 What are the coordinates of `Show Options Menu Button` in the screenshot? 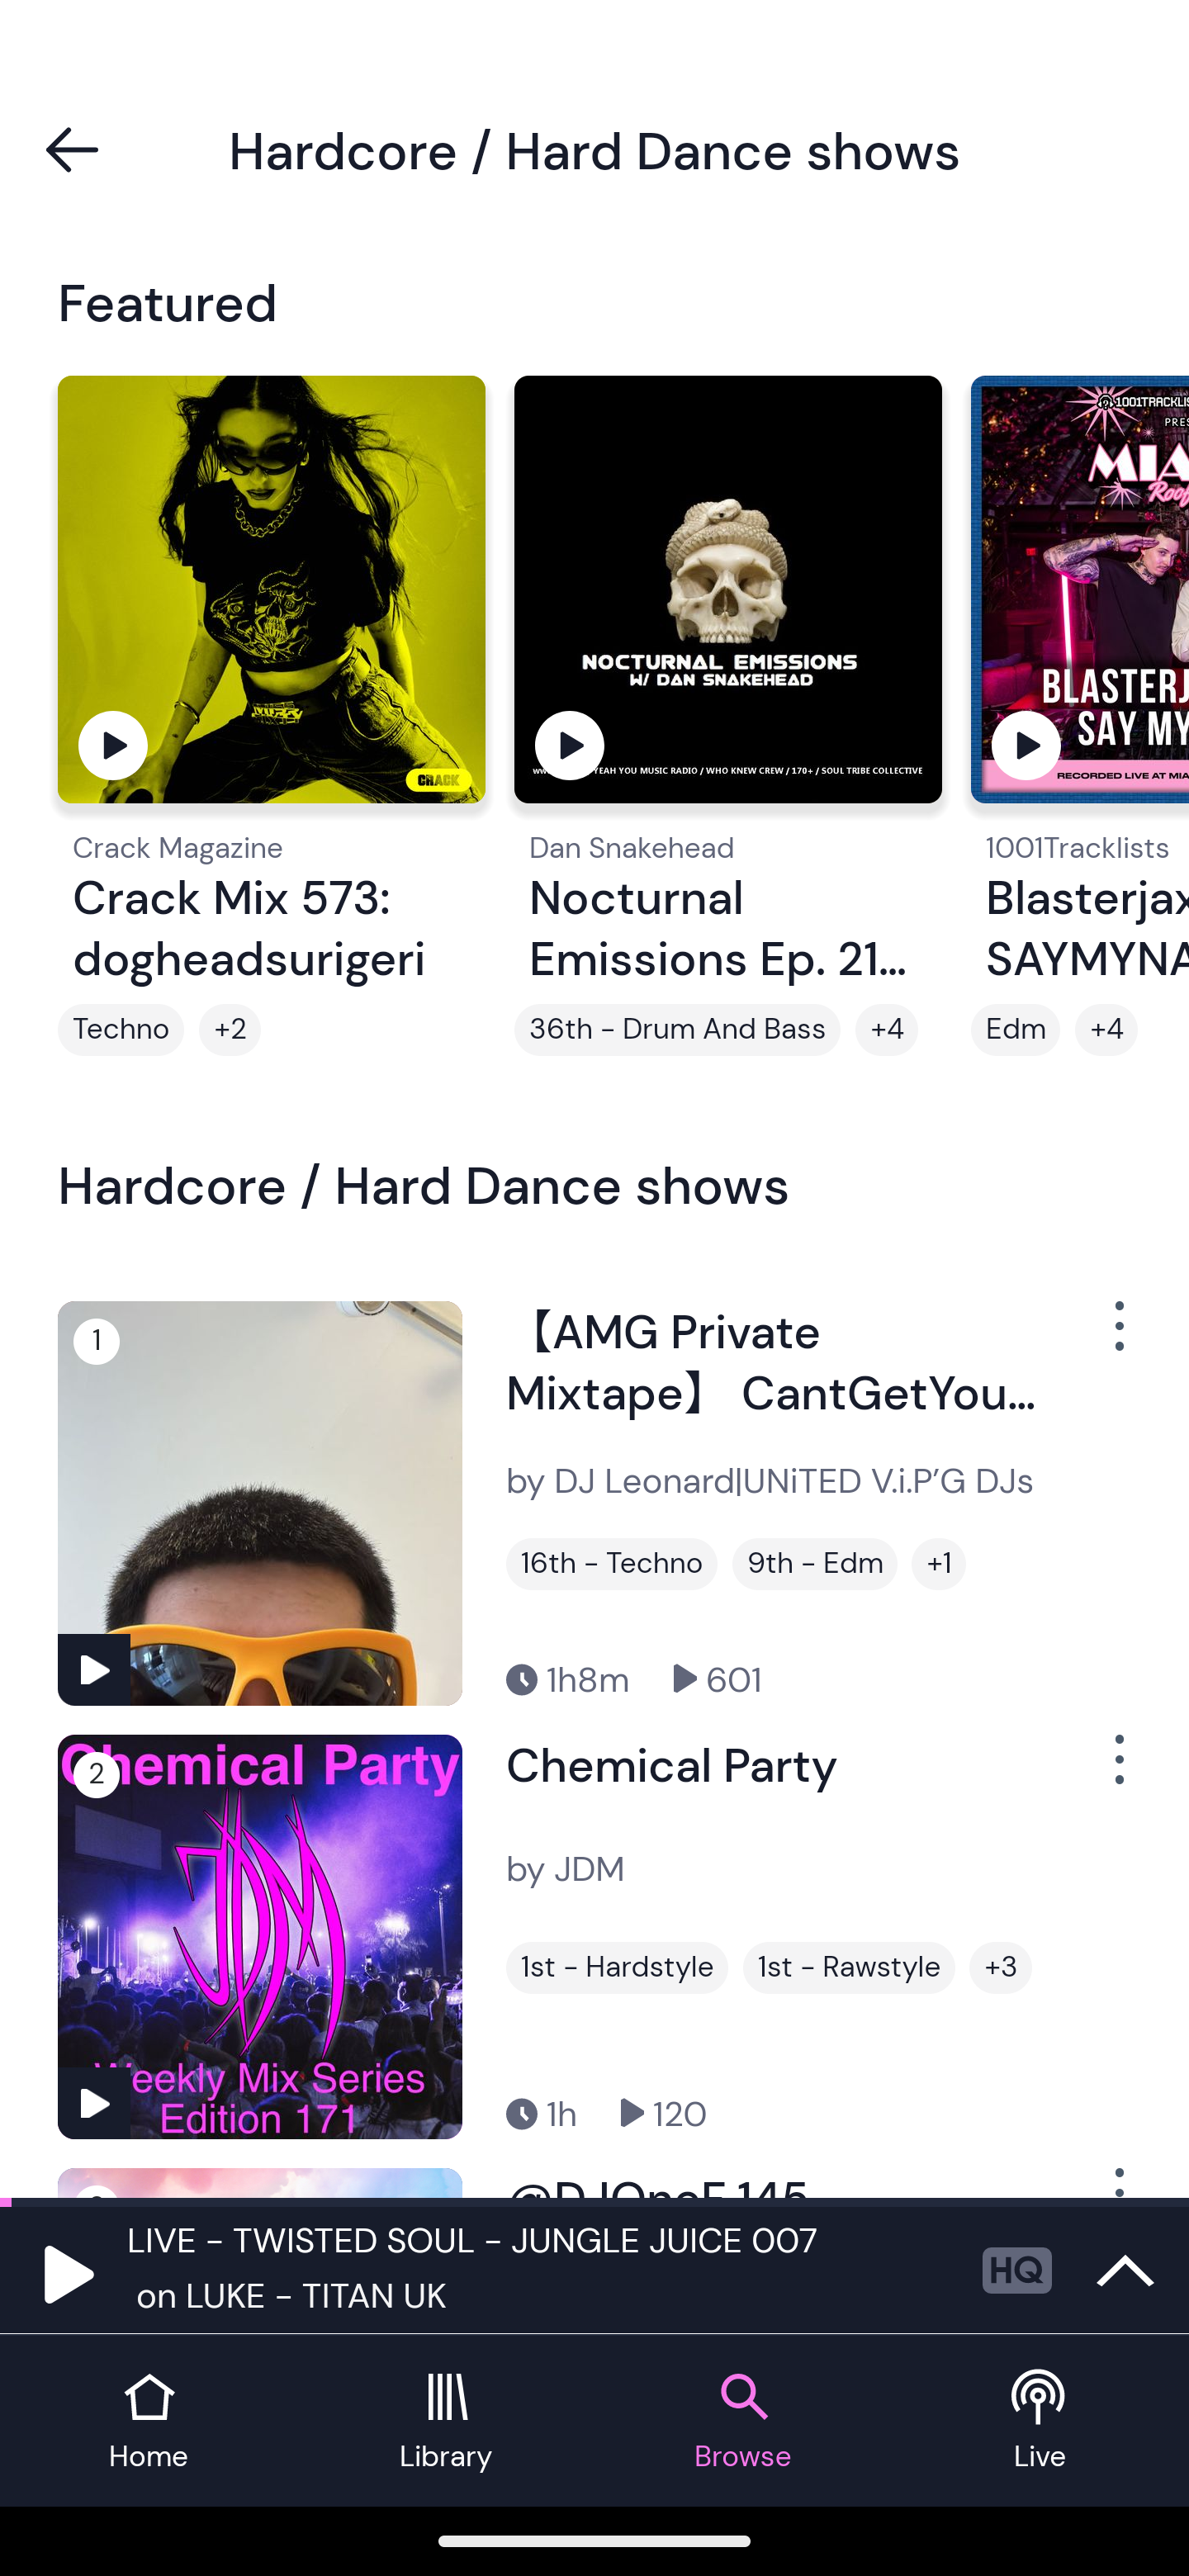 It's located at (1116, 1338).